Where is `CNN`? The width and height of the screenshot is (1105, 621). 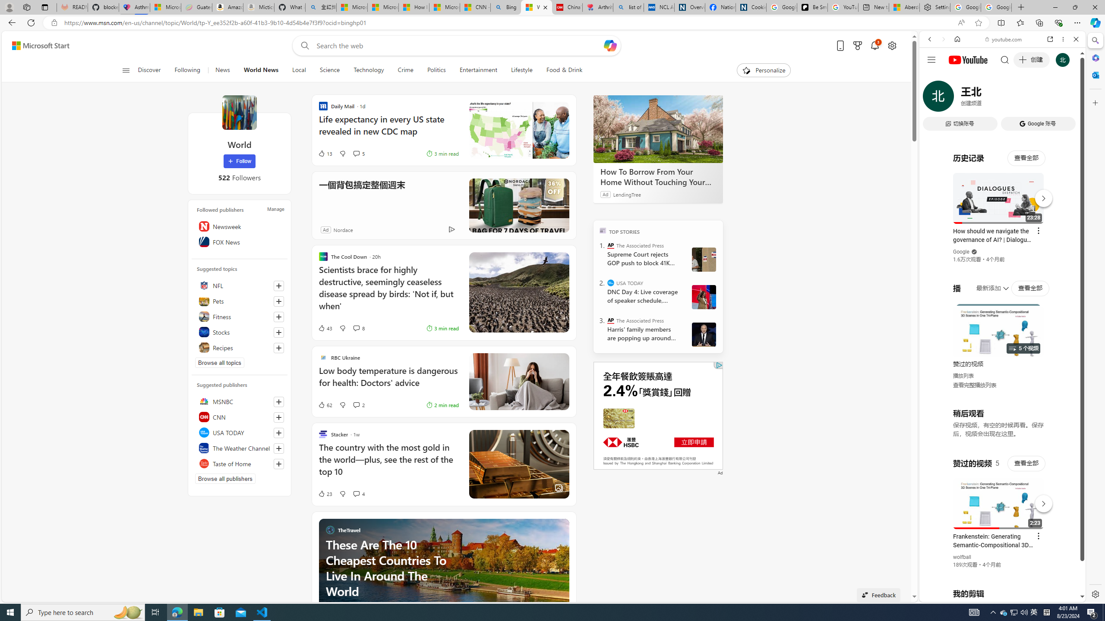
CNN is located at coordinates (240, 417).